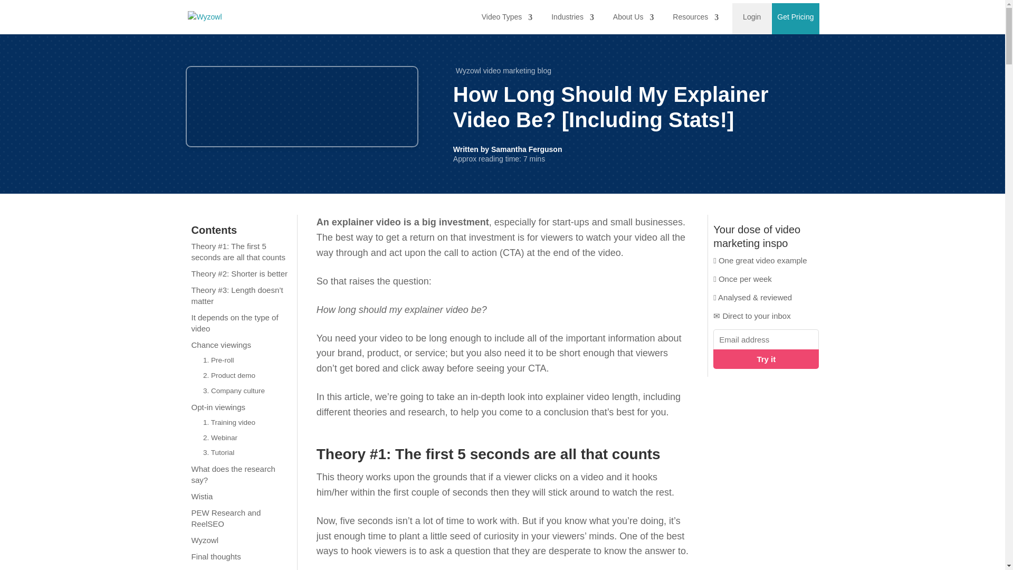 The image size is (1013, 570). Describe the element at coordinates (247, 438) in the screenshot. I see `2. Webinar` at that location.